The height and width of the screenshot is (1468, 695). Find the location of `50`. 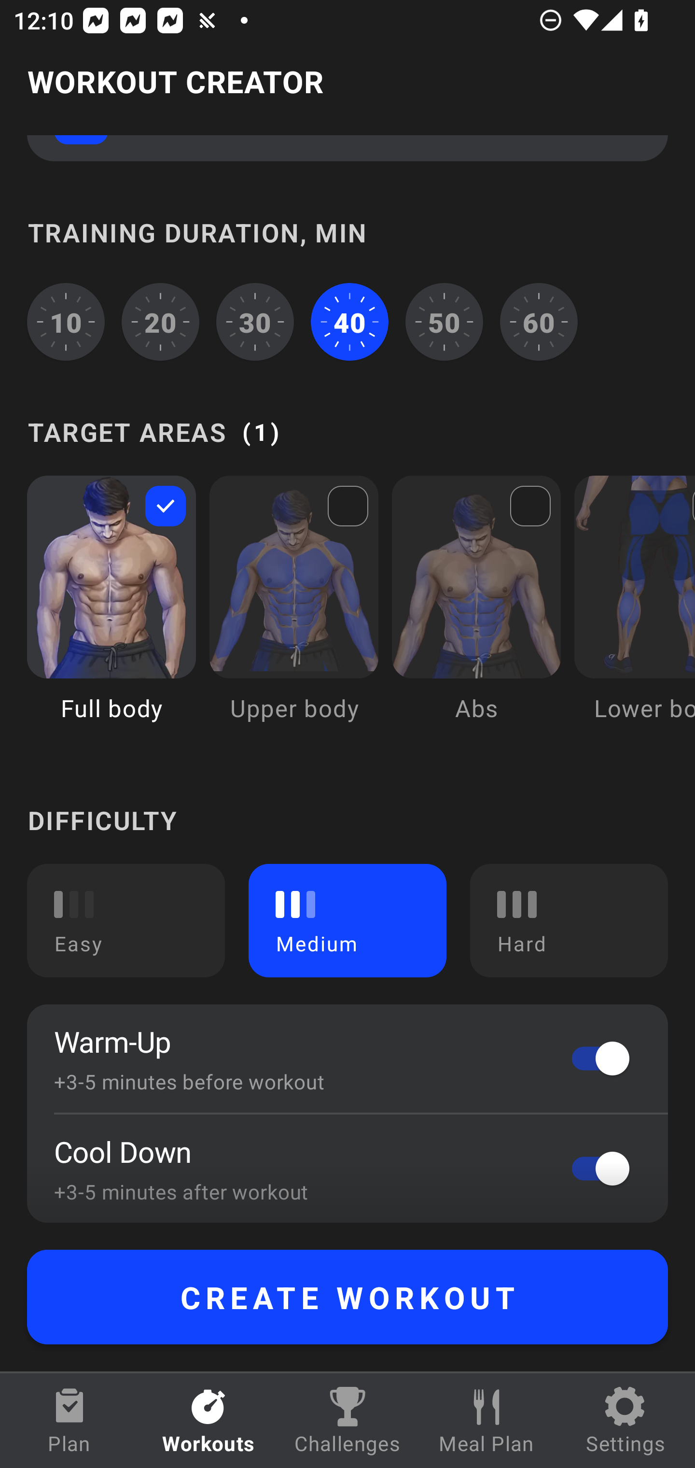

50 is located at coordinates (444, 322).